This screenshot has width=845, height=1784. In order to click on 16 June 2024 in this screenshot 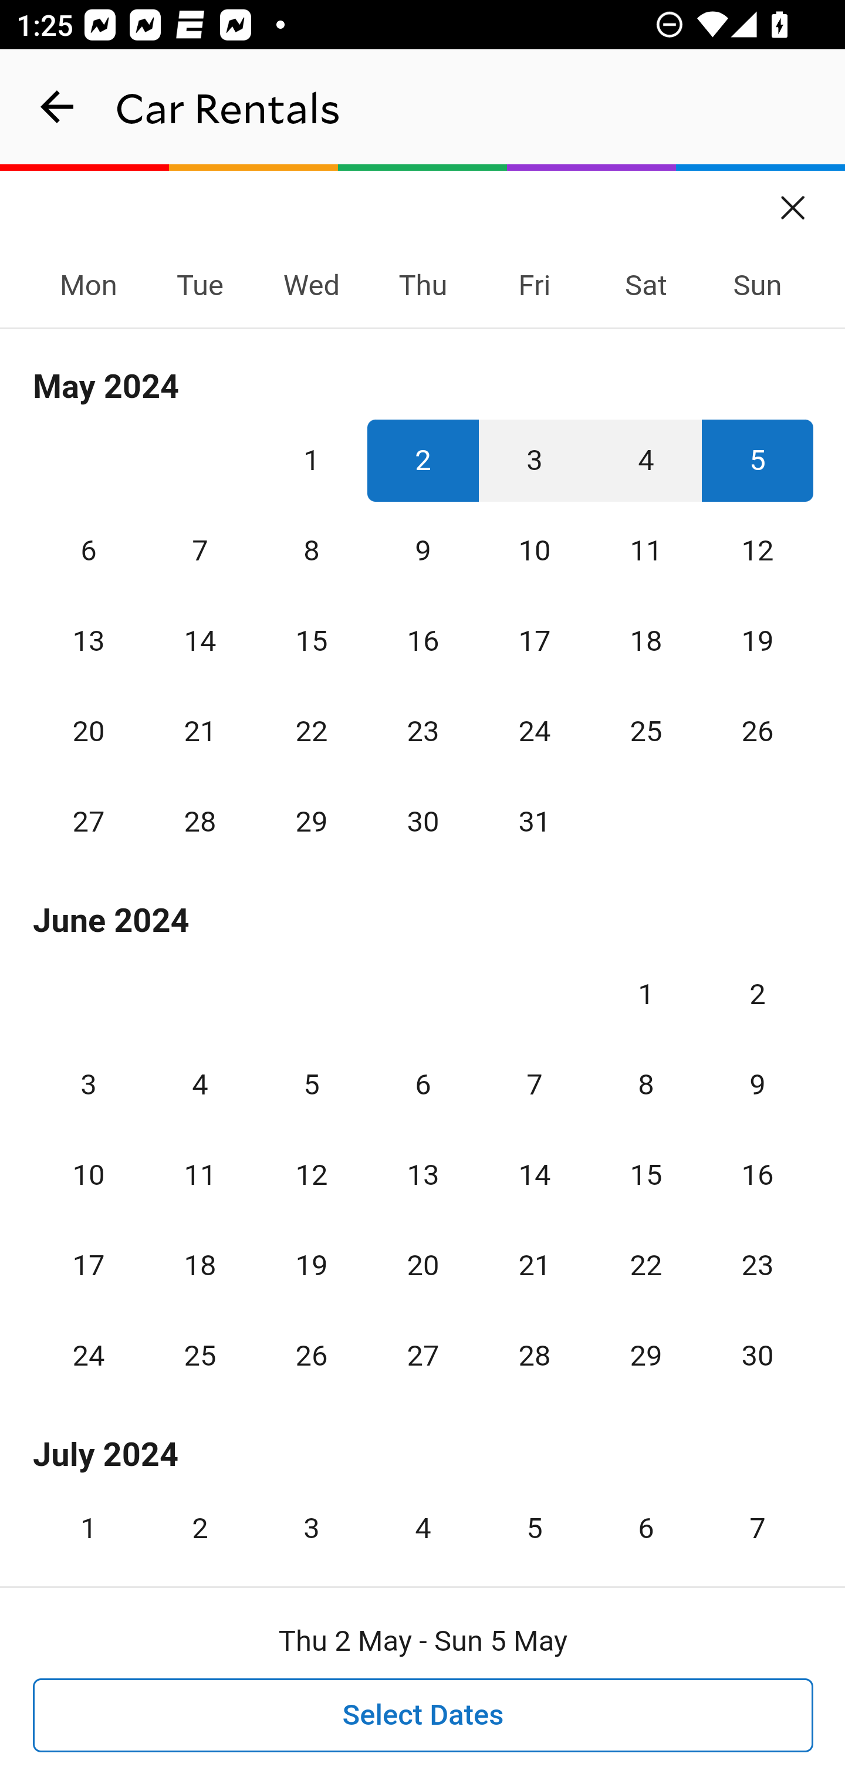, I will do `click(757, 1175)`.